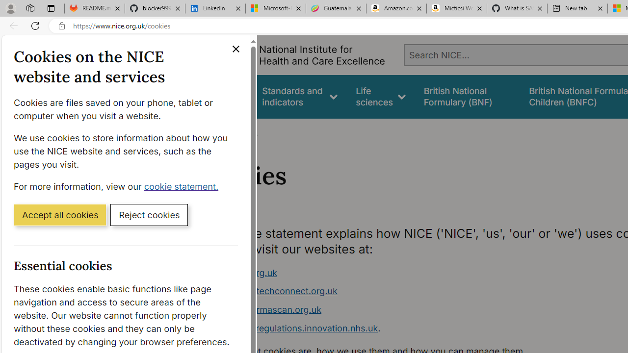 The width and height of the screenshot is (628, 353). I want to click on www.digitalregulations.innovation.nhs.uk., so click(391, 328).